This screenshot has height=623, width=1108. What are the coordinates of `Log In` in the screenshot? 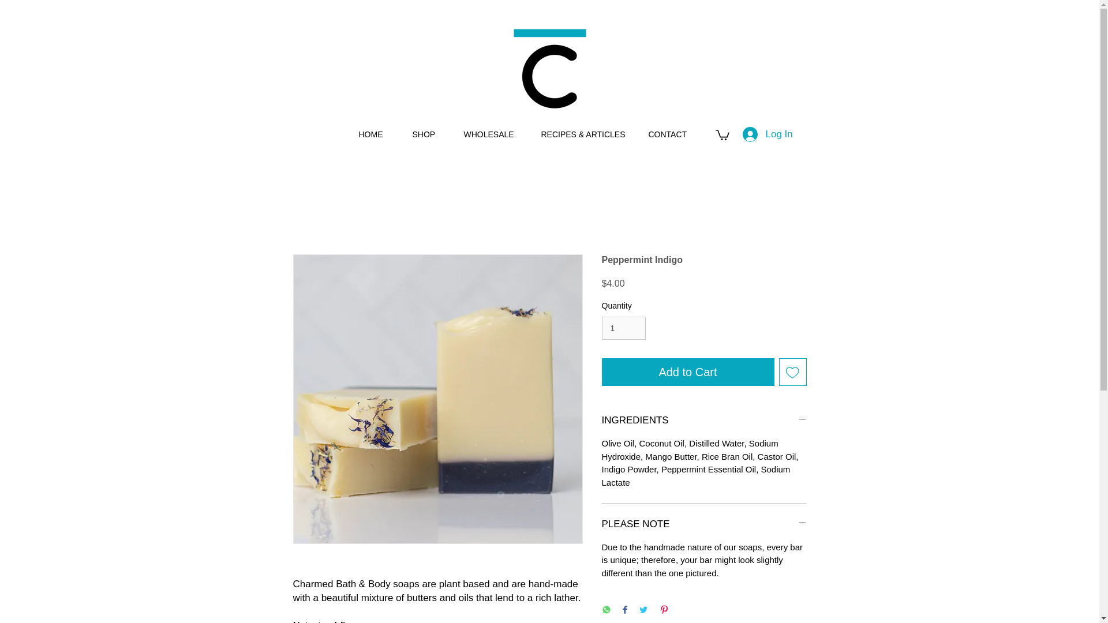 It's located at (748, 134).